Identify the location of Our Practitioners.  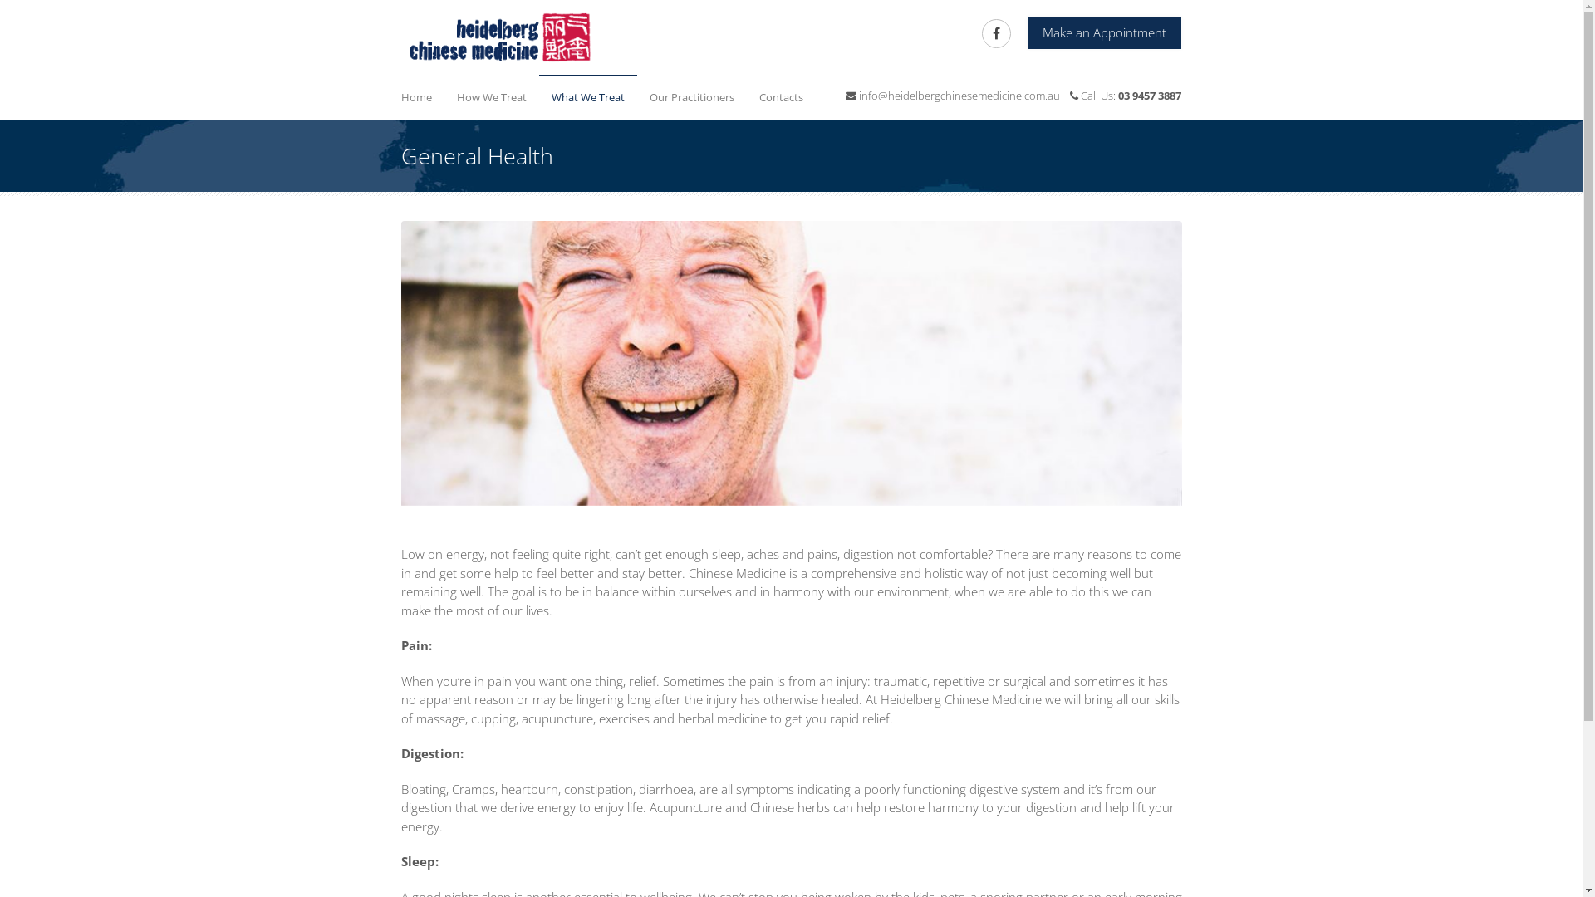
(691, 96).